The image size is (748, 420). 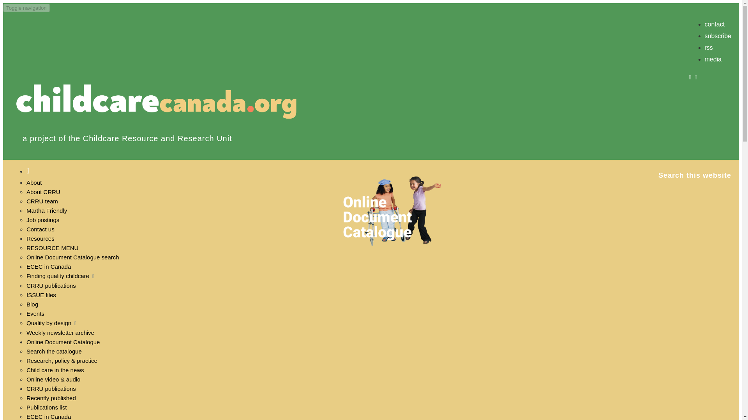 I want to click on Online Document Catalogue search, so click(x=72, y=257).